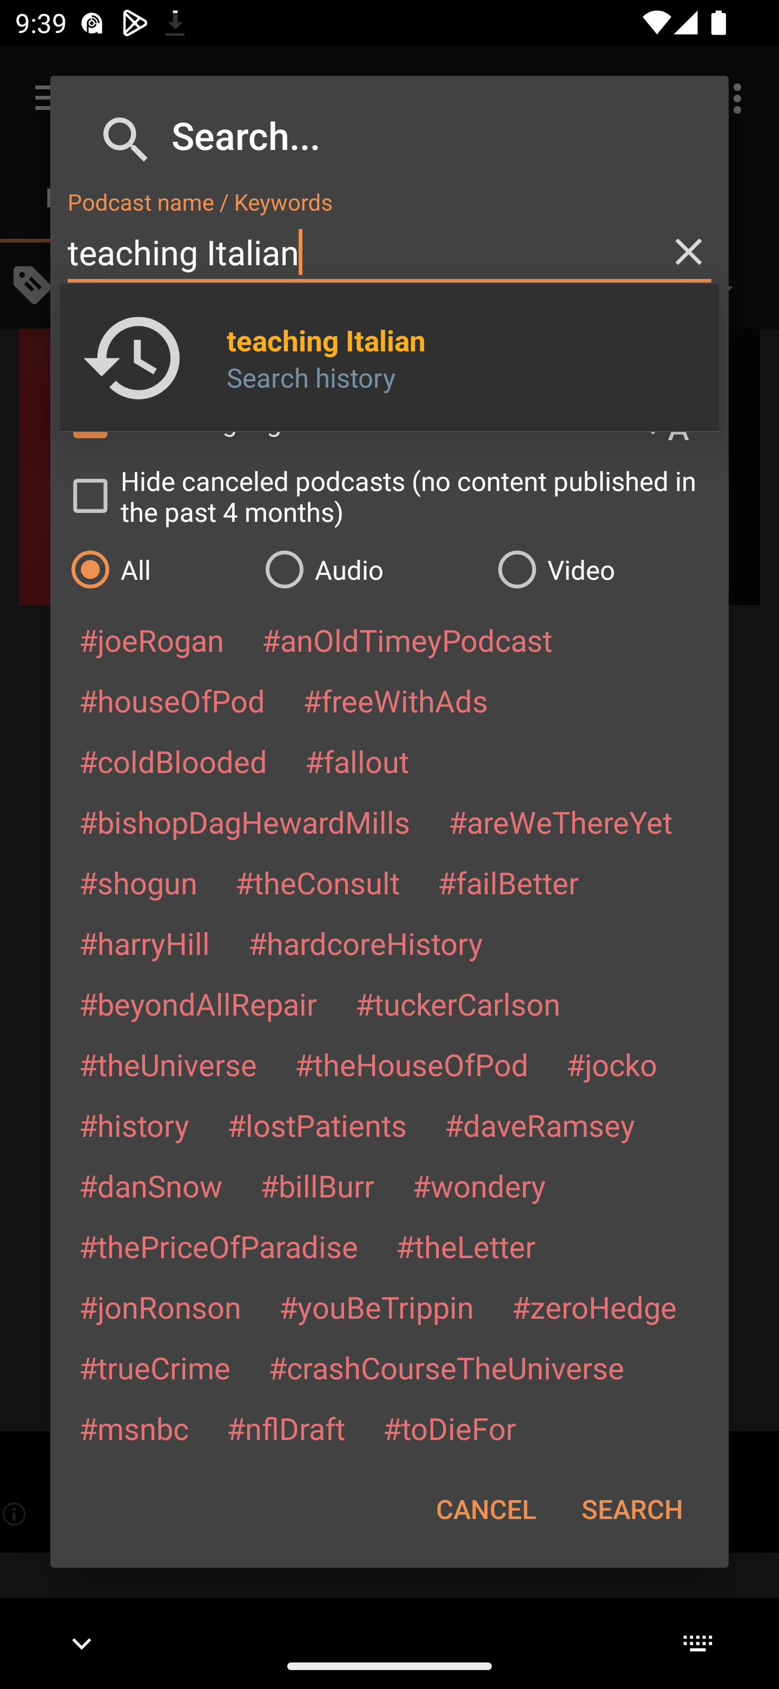 The image size is (779, 1689). What do you see at coordinates (144, 943) in the screenshot?
I see `#harryHill` at bounding box center [144, 943].